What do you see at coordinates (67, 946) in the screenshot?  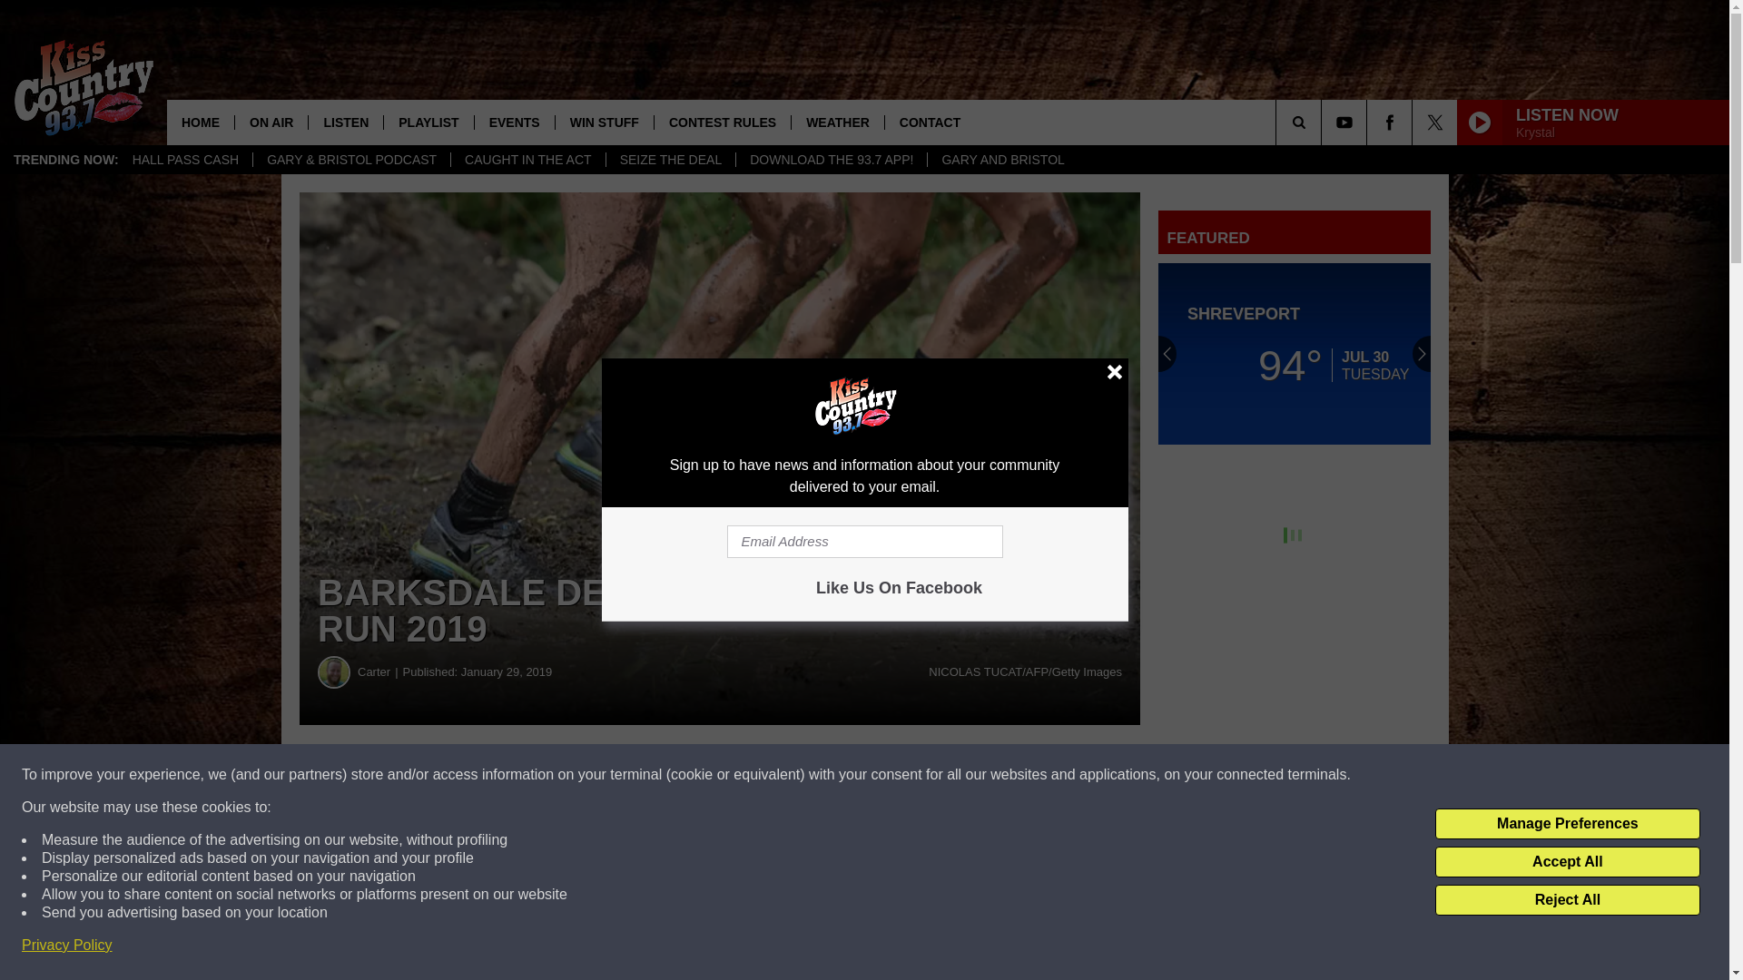 I see `Privacy Policy` at bounding box center [67, 946].